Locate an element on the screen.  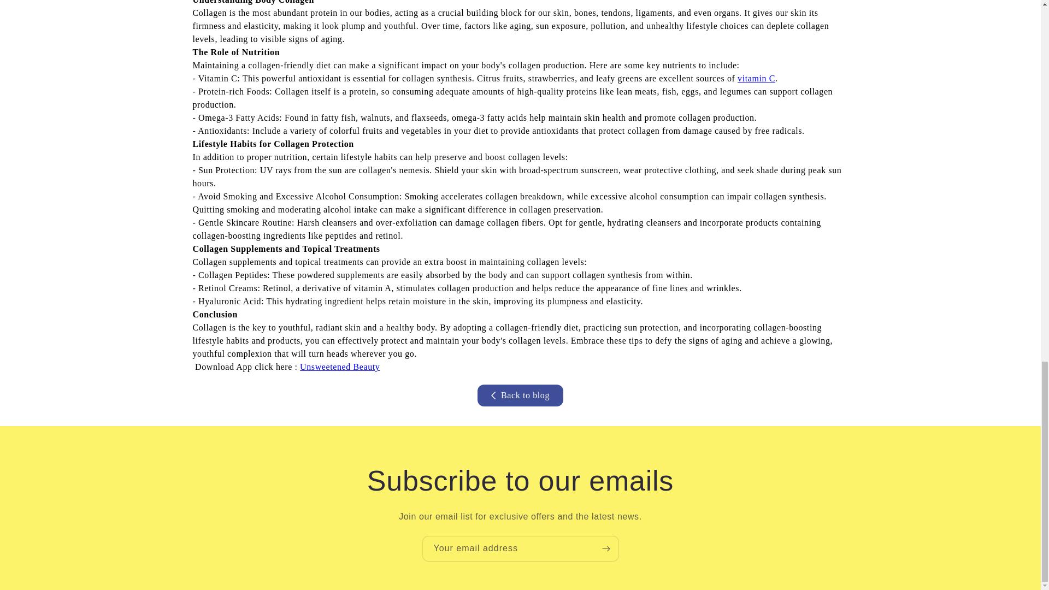
vitamin C is located at coordinates (756, 79).